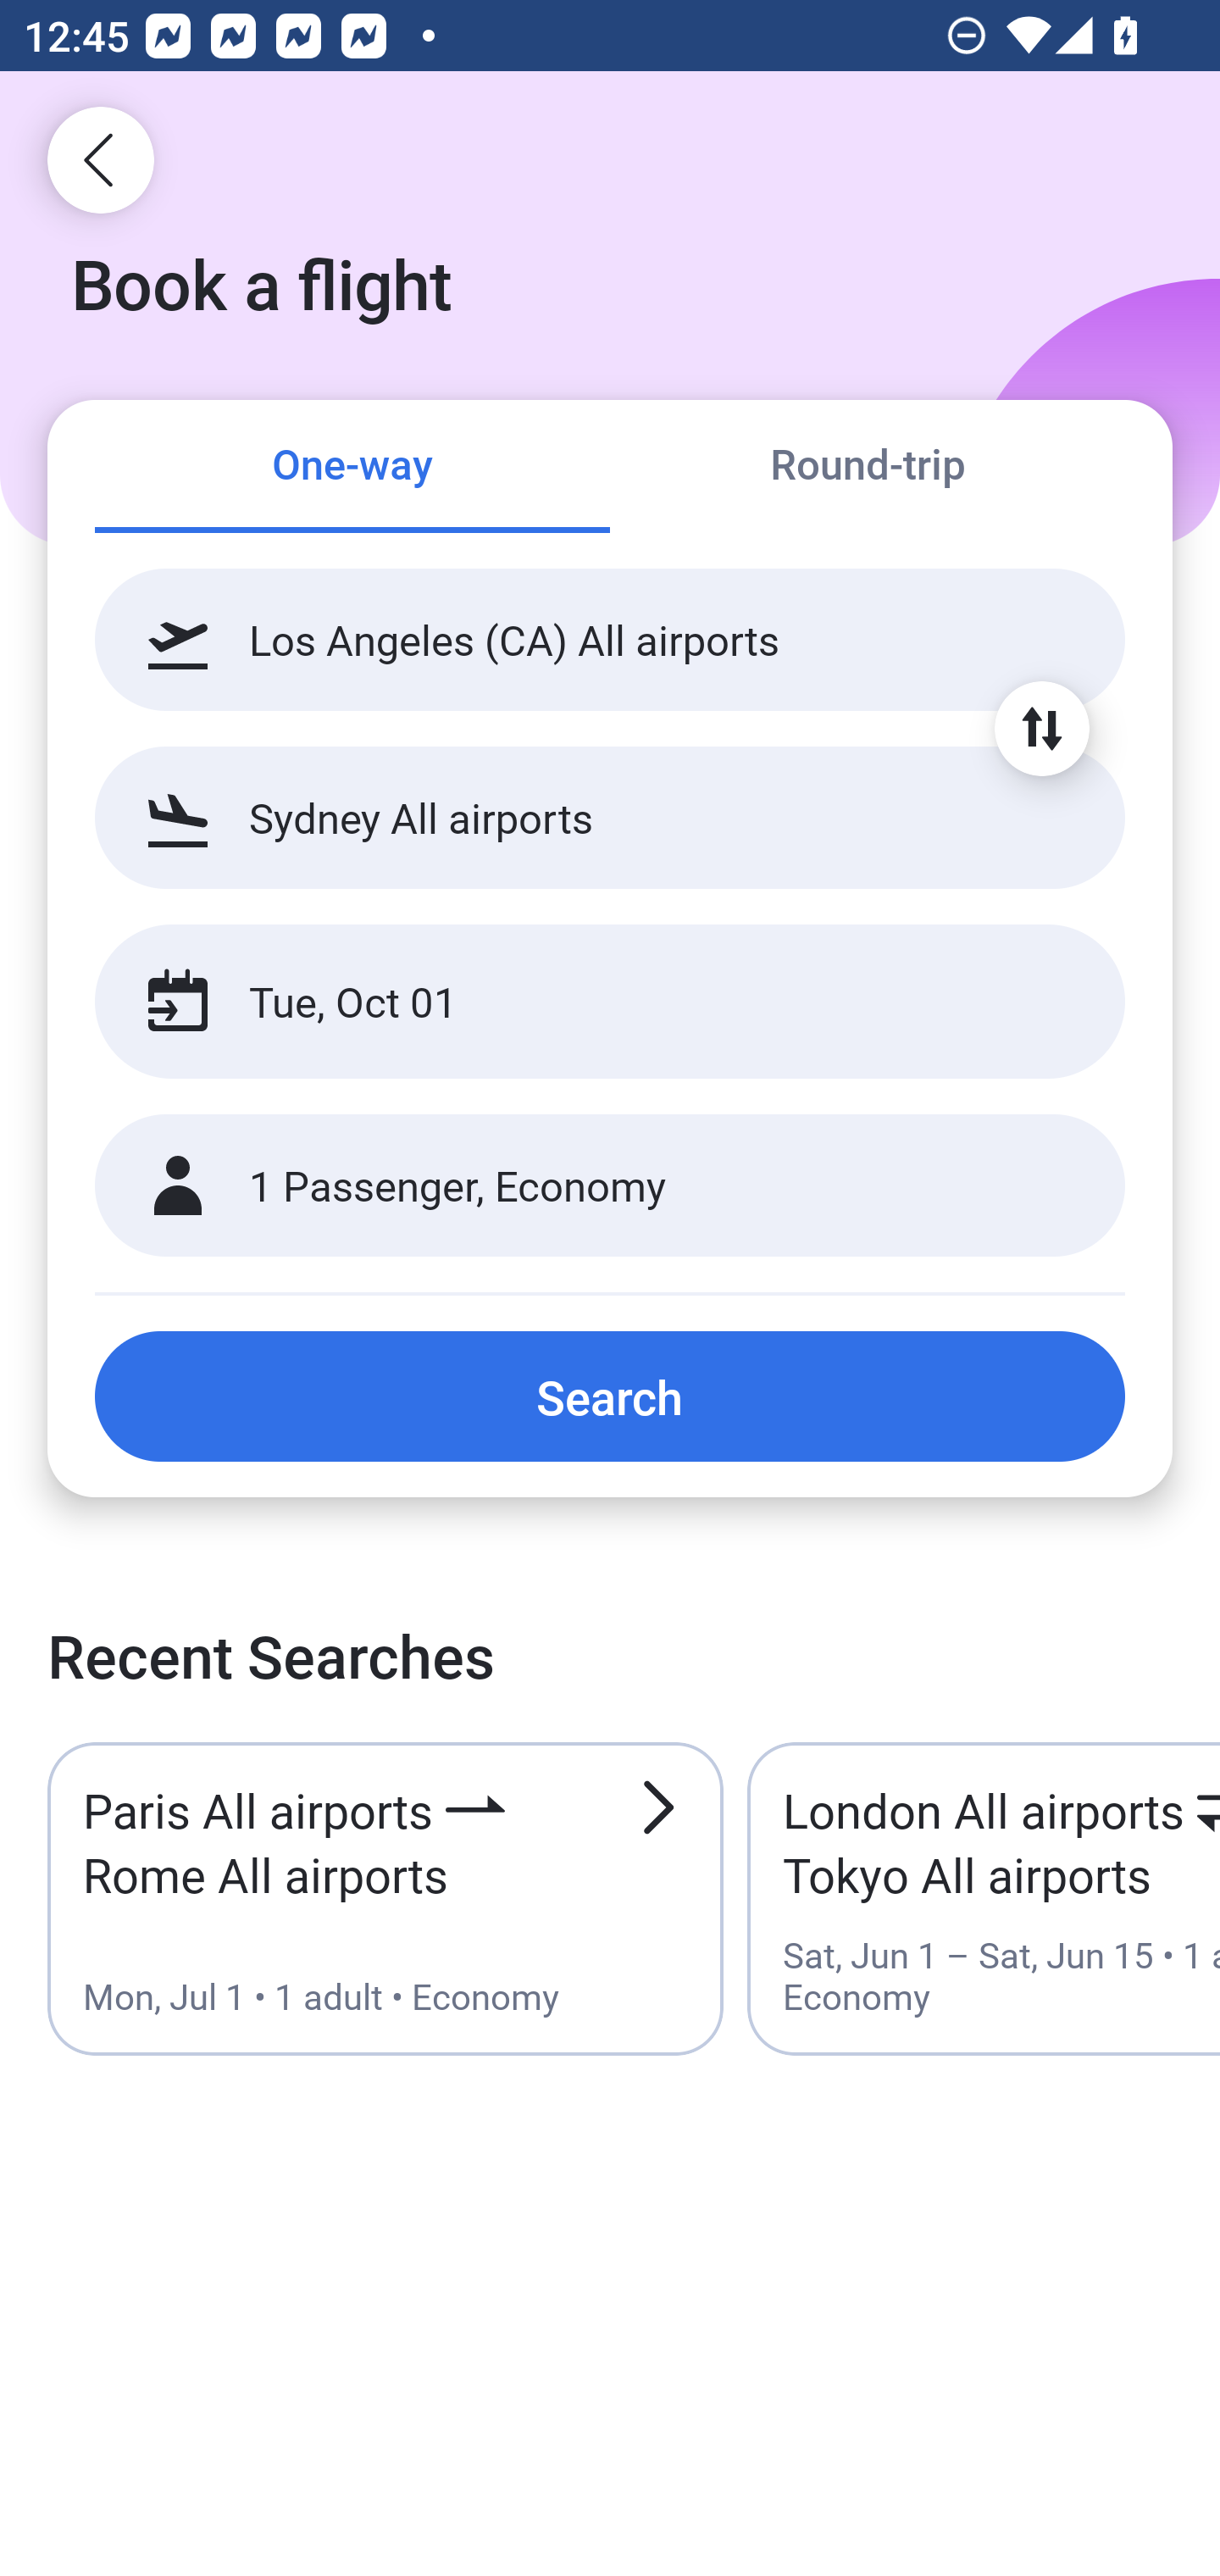 The width and height of the screenshot is (1220, 2576). I want to click on Sydney All airports, so click(610, 817).